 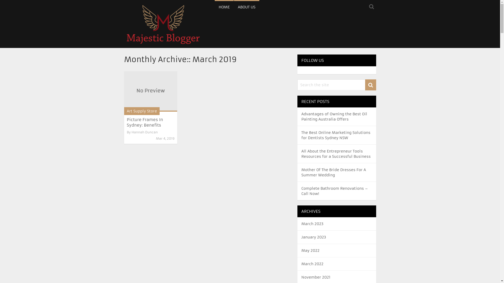 I want to click on January 2023, so click(x=314, y=237).